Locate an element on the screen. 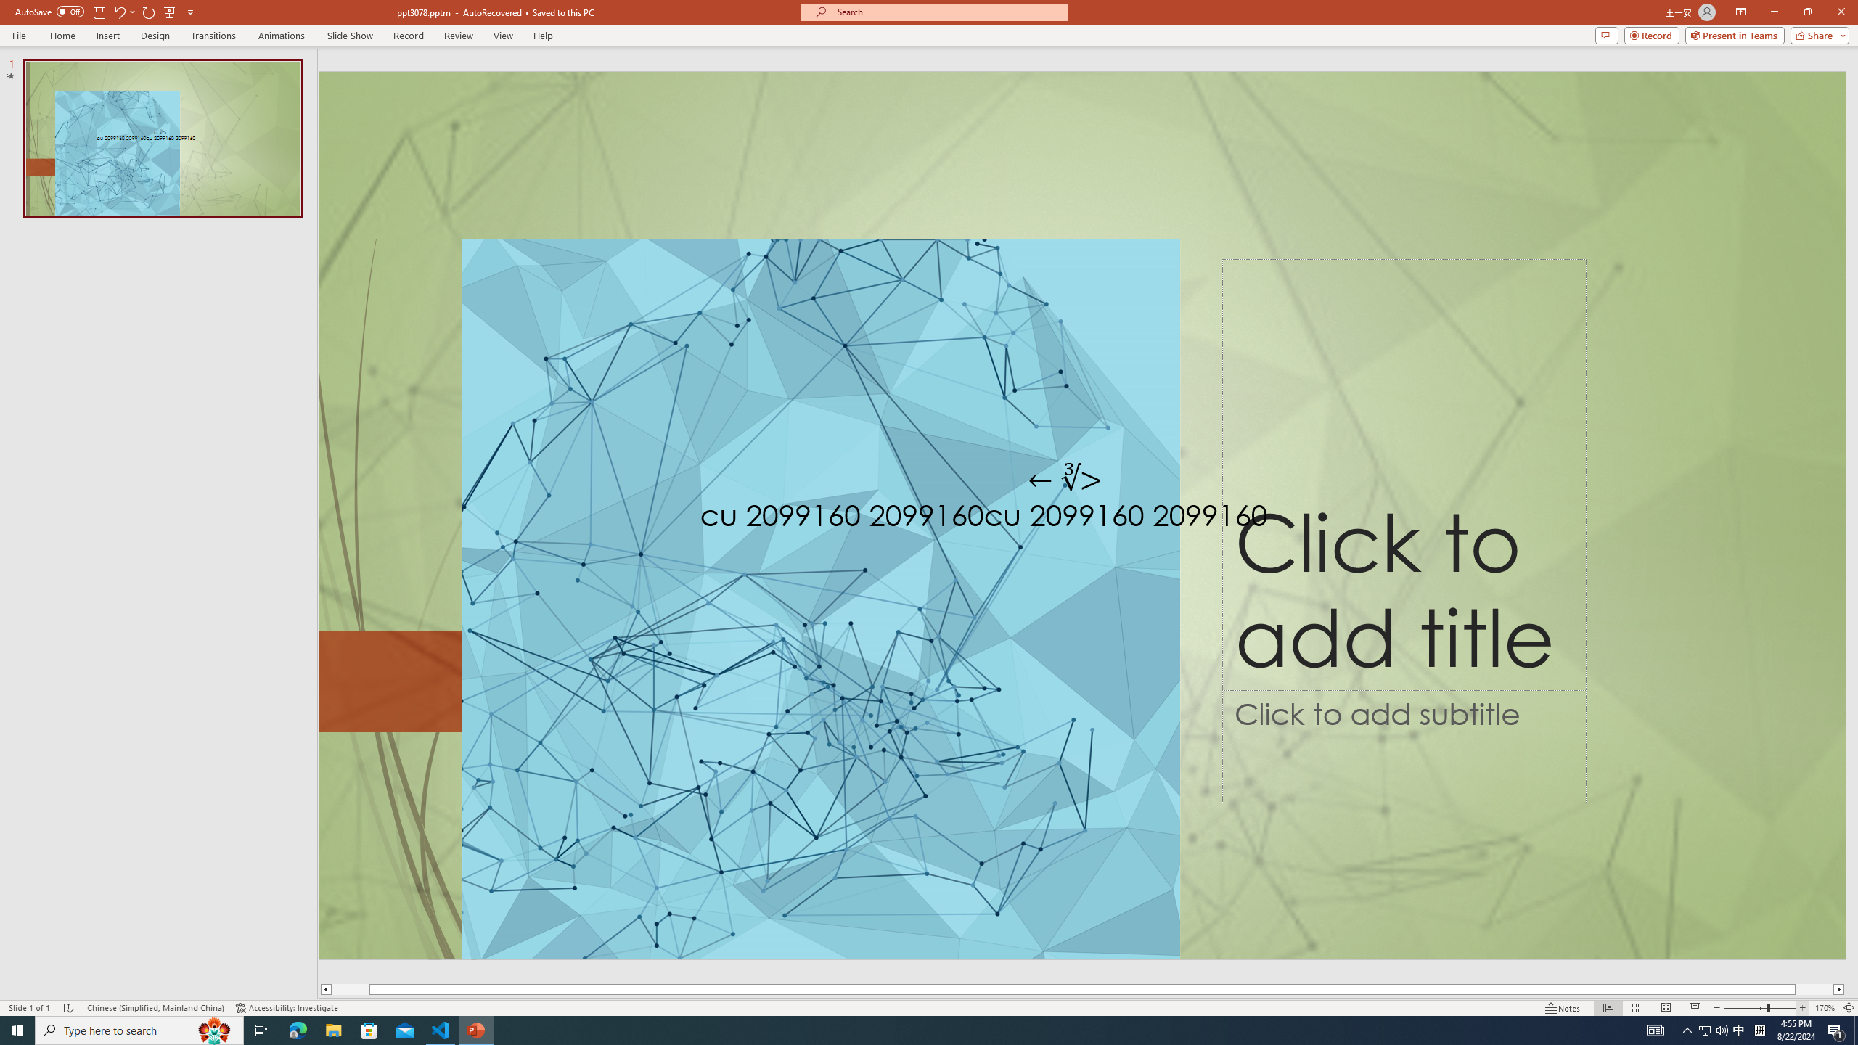 The height and width of the screenshot is (1045, 1858). From Beginning is located at coordinates (170, 12).